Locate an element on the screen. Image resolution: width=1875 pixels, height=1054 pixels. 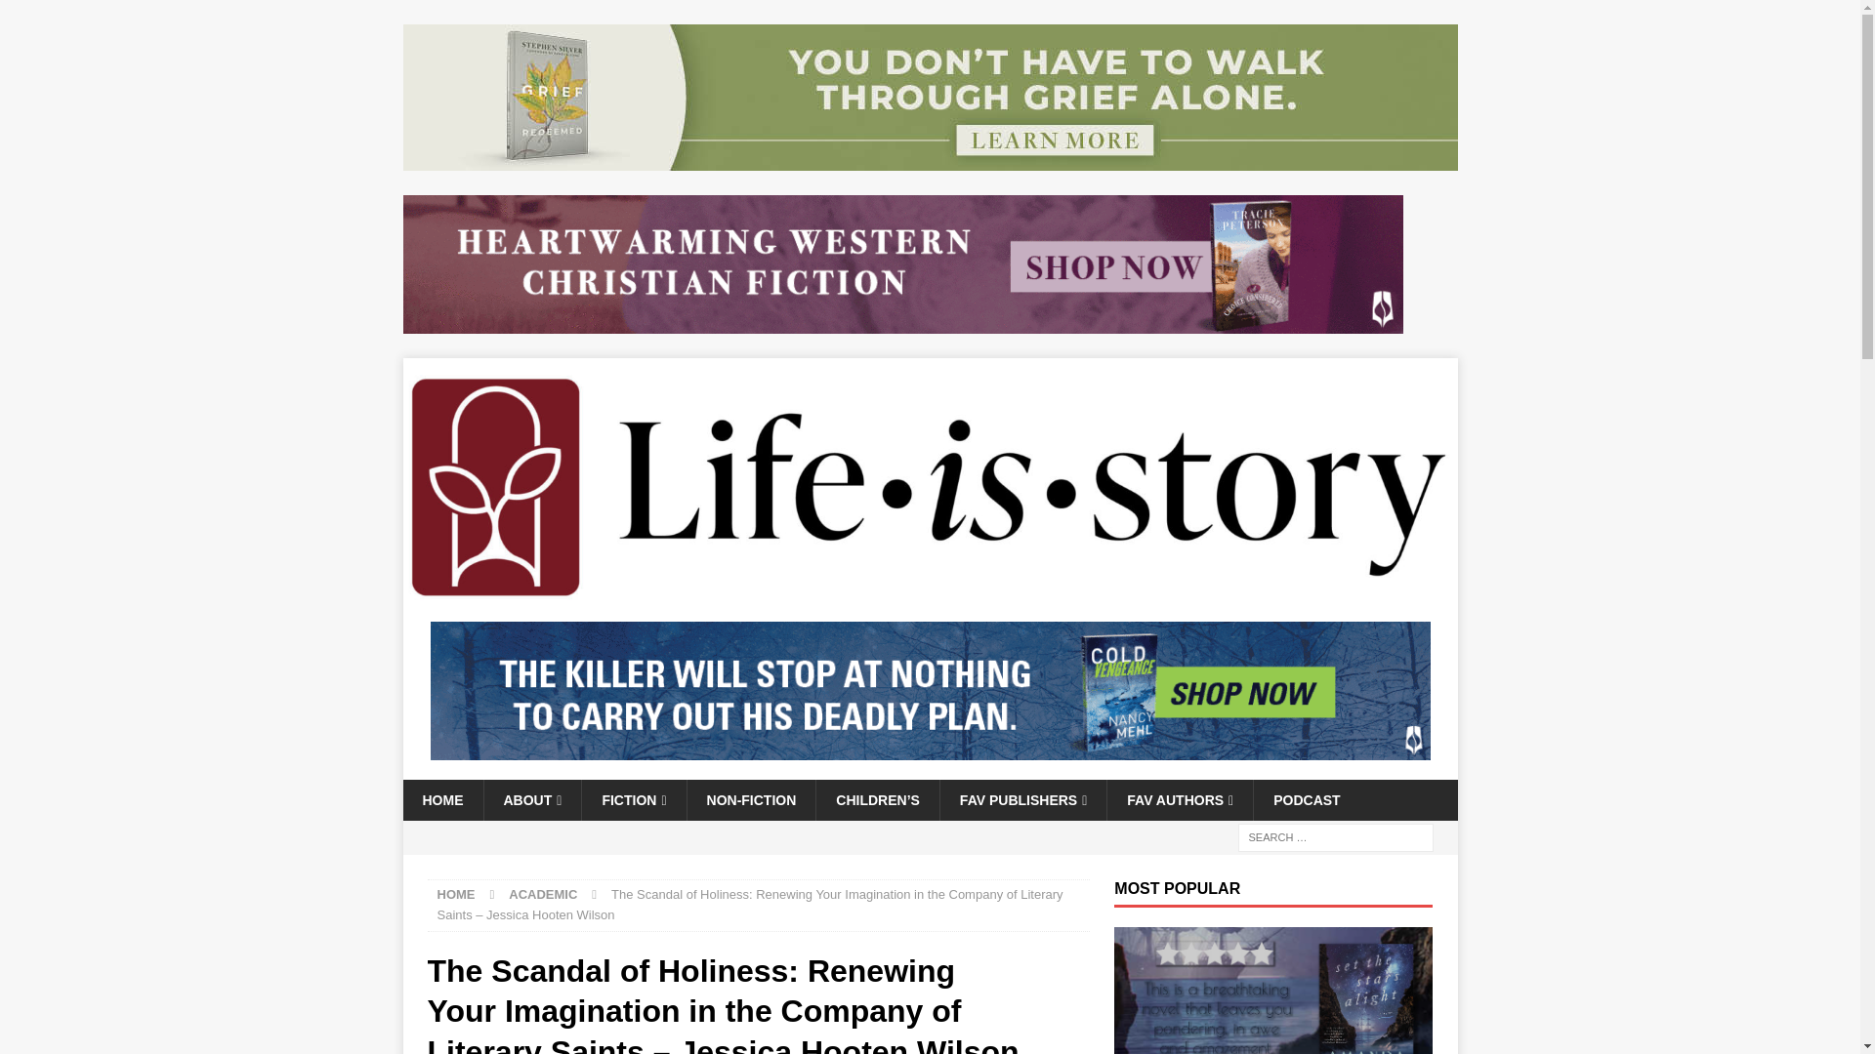
FAV PUBLISHERS is located at coordinates (1021, 800).